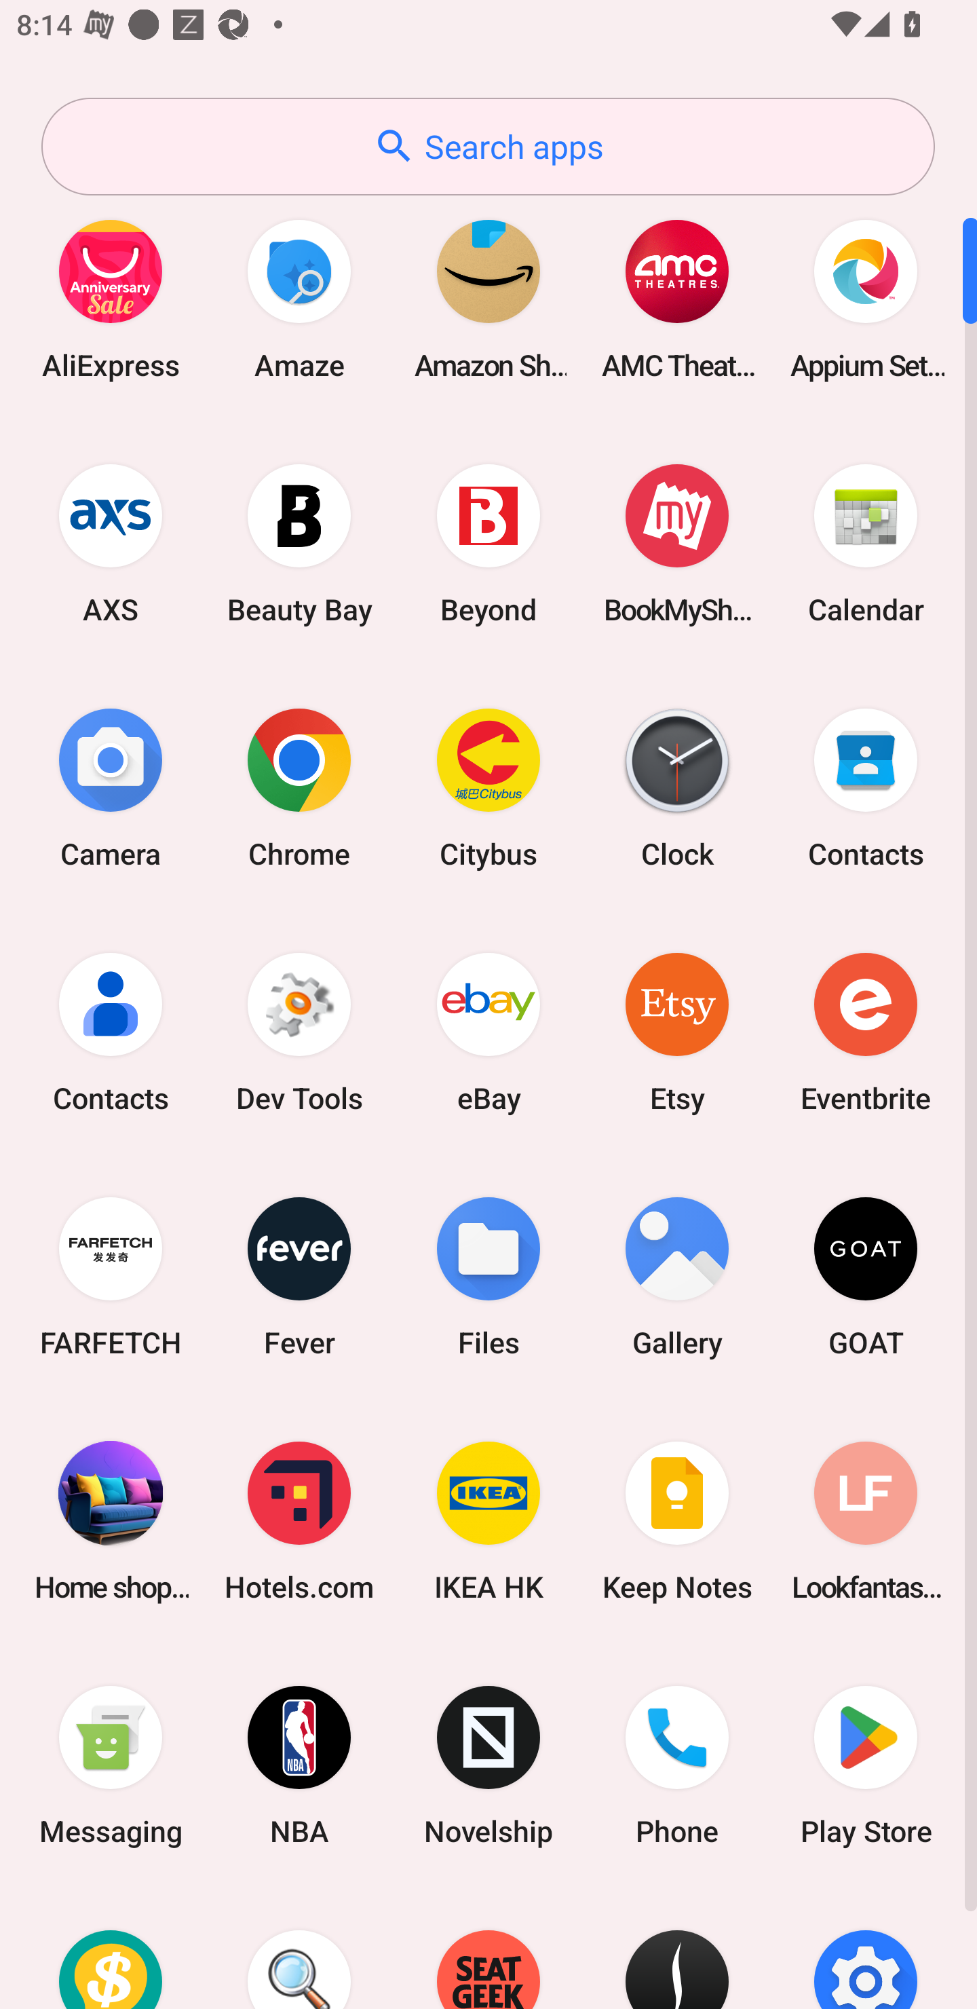 This screenshot has height=2009, width=977. I want to click on Home shopping, so click(111, 1520).